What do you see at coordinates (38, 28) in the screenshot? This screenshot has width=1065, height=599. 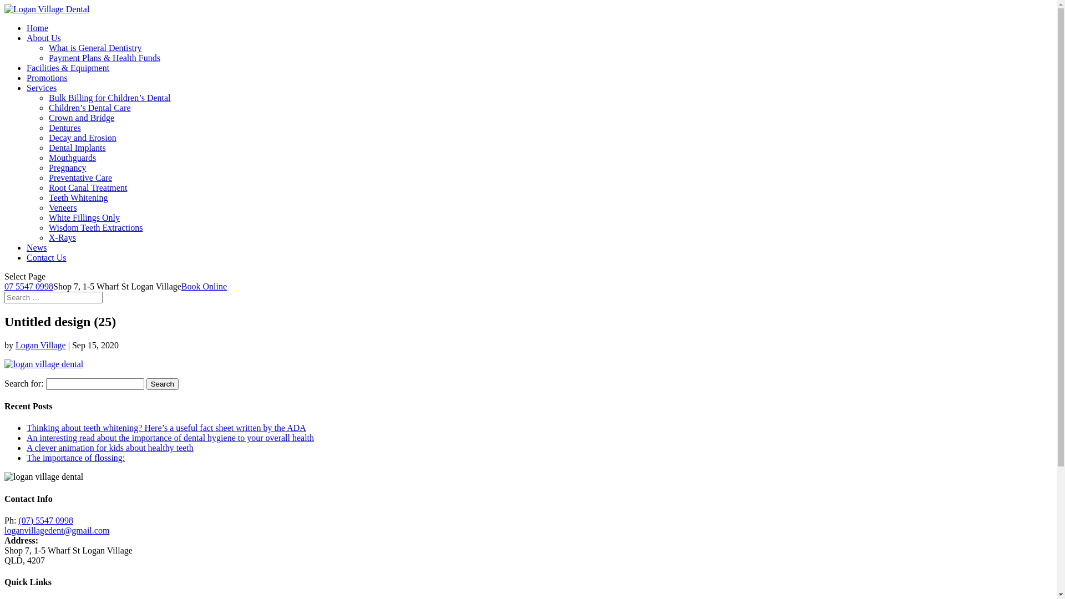 I see `Home` at bounding box center [38, 28].